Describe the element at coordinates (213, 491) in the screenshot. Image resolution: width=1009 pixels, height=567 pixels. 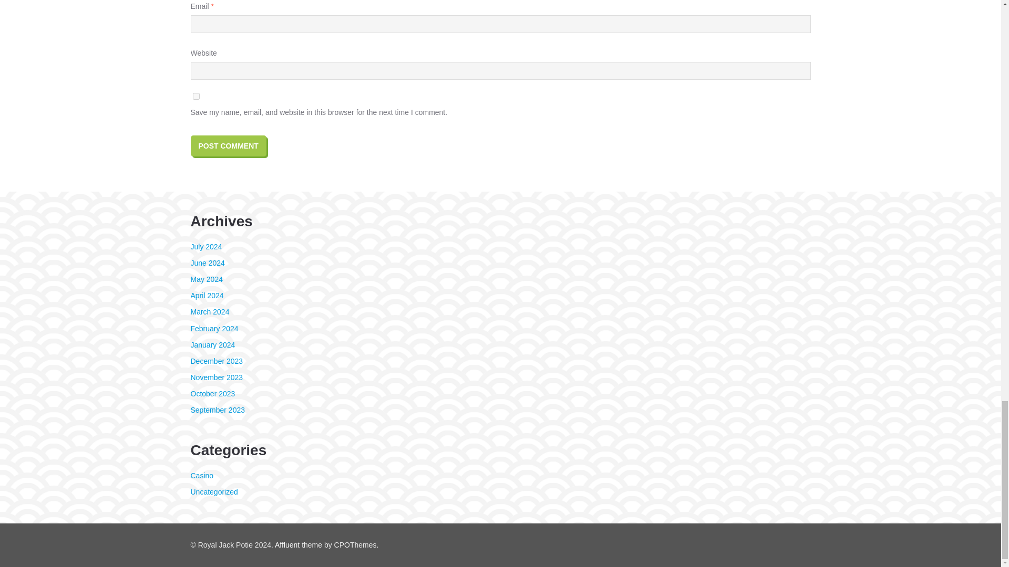
I see `Uncategorized` at that location.